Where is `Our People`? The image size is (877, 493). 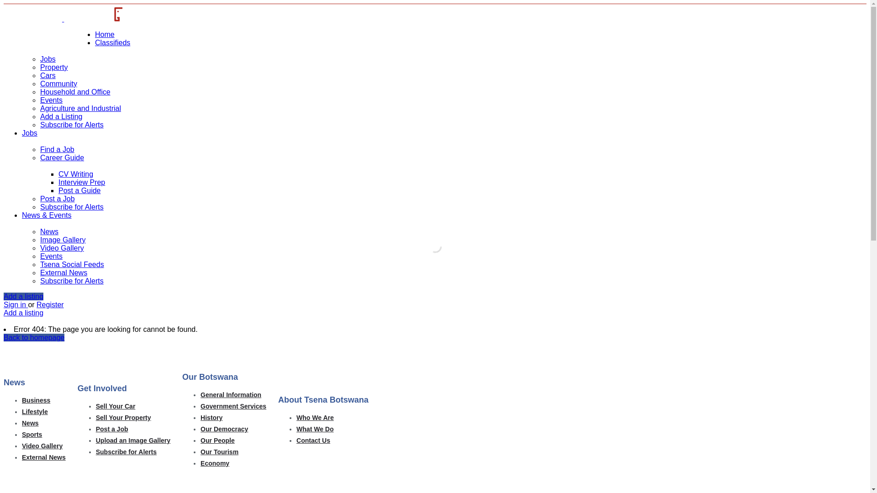 Our People is located at coordinates (217, 441).